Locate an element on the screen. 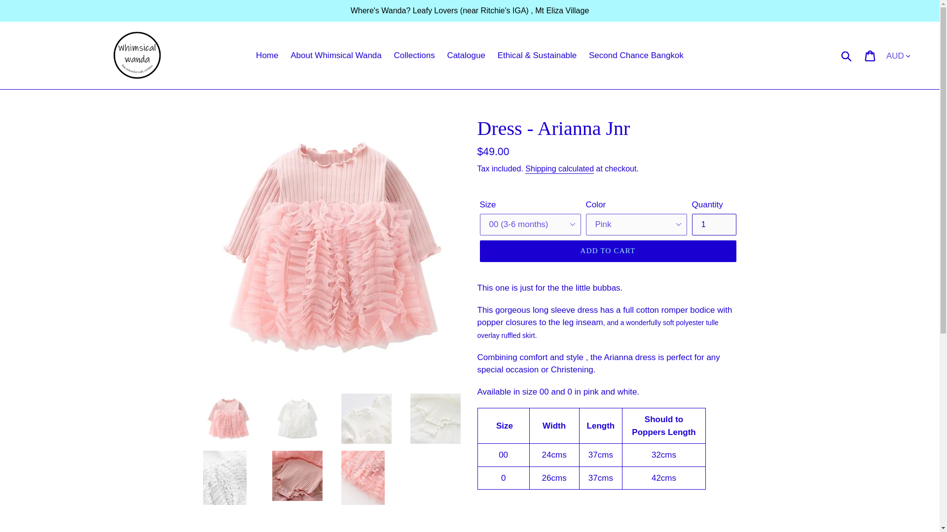 The image size is (947, 532). Cart is located at coordinates (871, 55).